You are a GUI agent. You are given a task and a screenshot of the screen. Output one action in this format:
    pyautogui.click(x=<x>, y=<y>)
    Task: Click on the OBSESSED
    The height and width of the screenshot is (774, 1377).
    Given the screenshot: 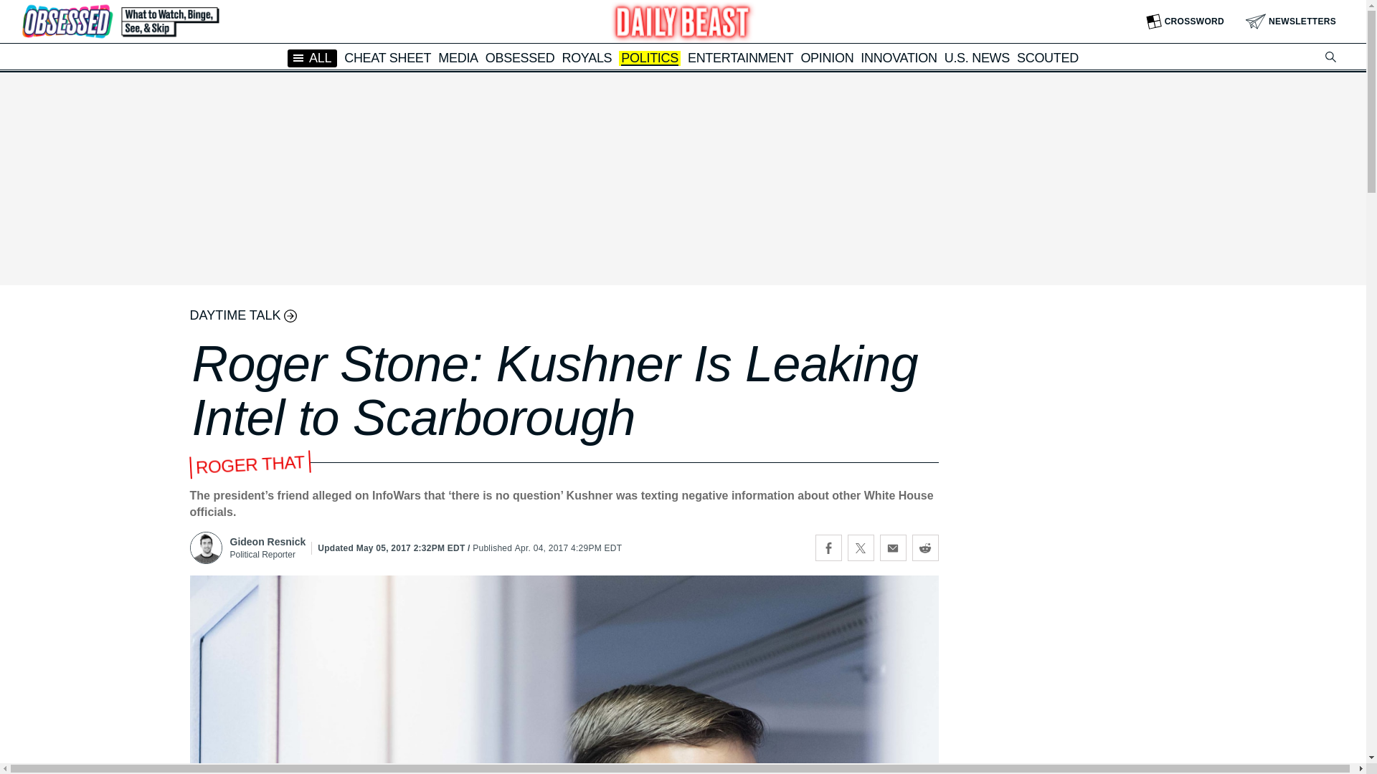 What is the action you would take?
    pyautogui.click(x=520, y=57)
    